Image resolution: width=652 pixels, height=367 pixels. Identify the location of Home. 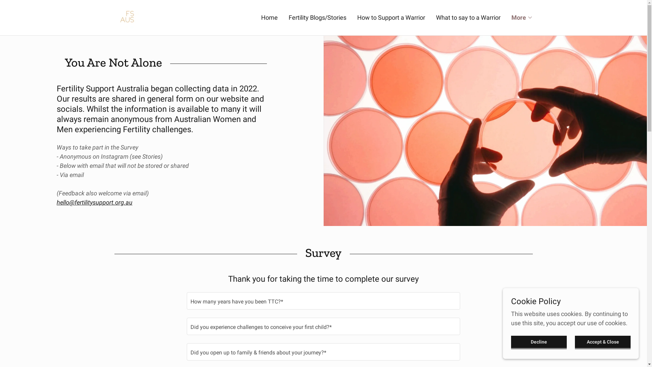
(269, 18).